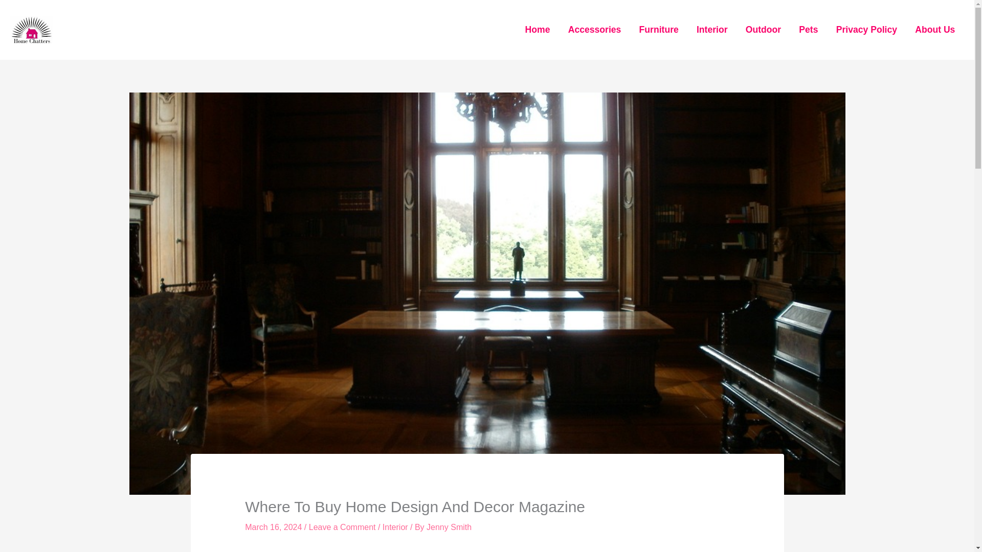  I want to click on Leave a Comment, so click(343, 527).